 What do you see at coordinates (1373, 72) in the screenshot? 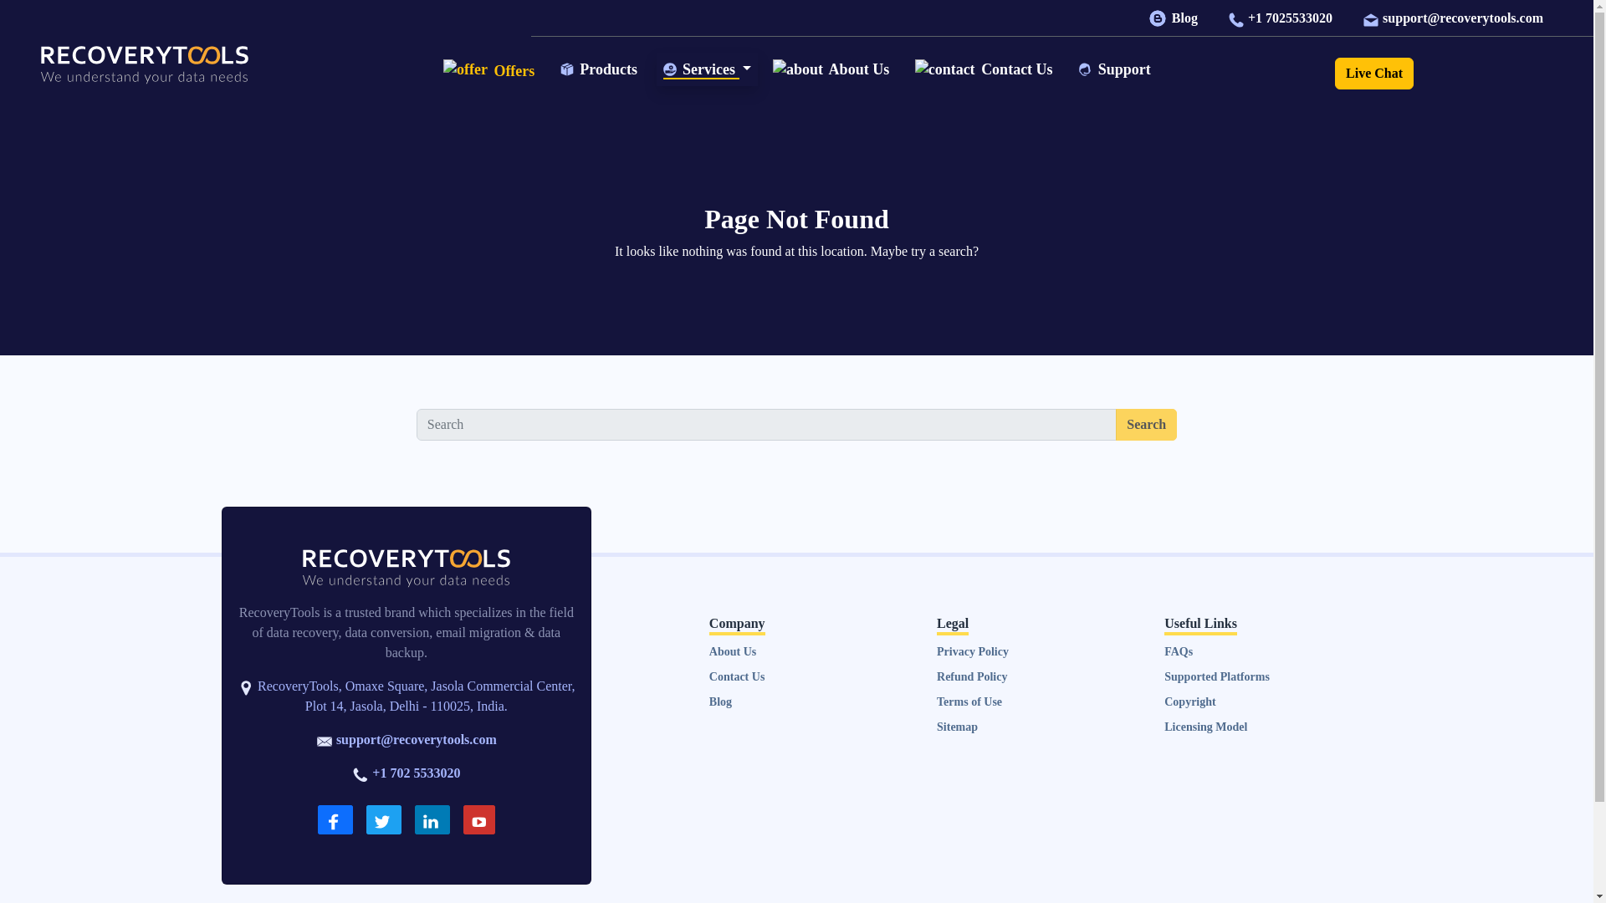
I see `Live Chat` at bounding box center [1373, 72].